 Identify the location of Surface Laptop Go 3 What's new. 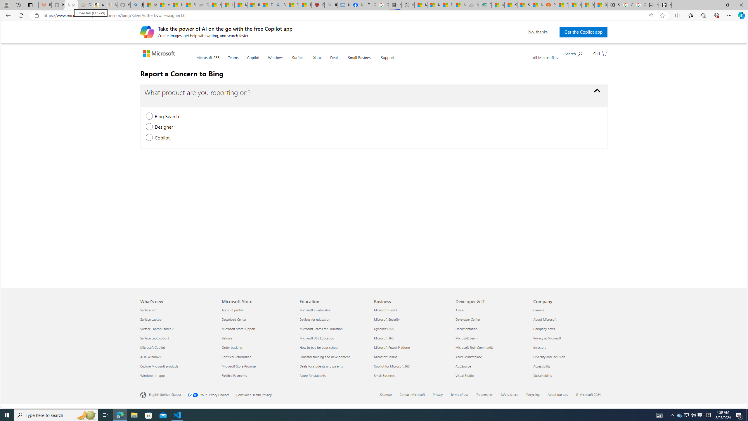
(155, 338).